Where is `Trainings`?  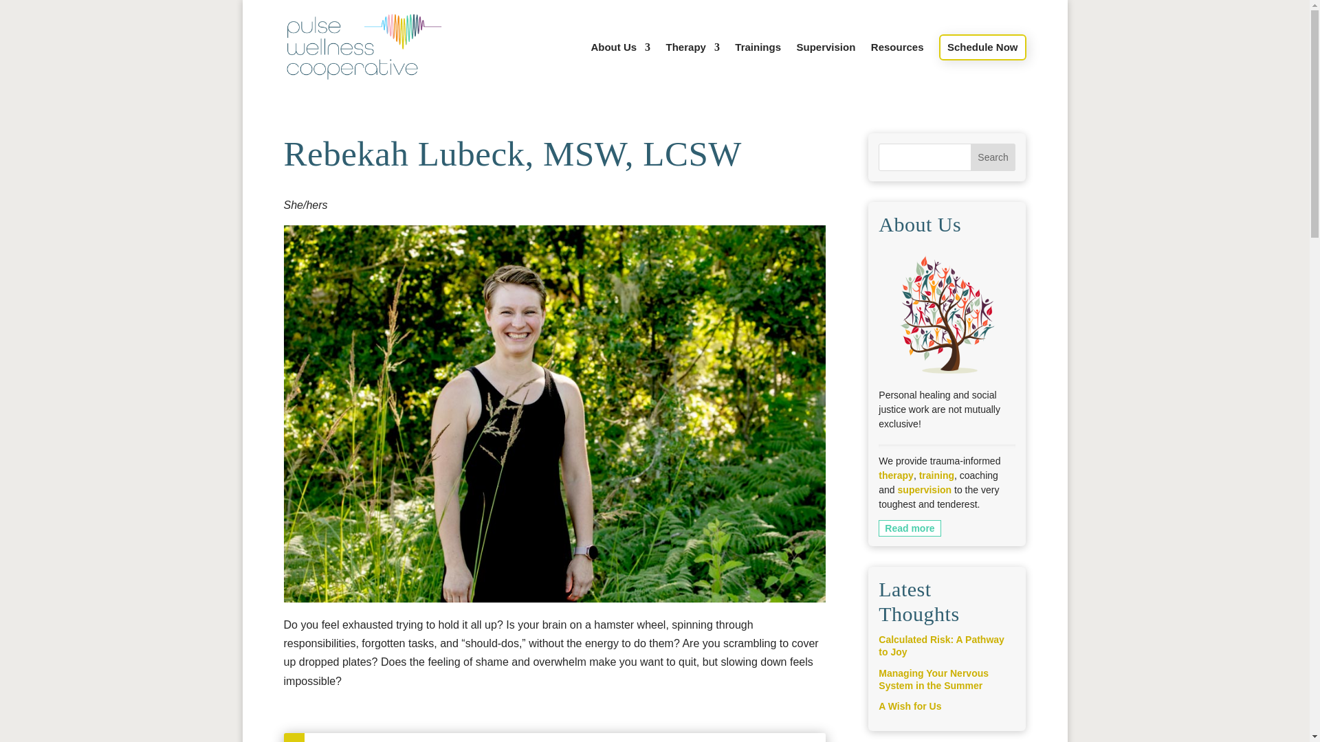
Trainings is located at coordinates (758, 59).